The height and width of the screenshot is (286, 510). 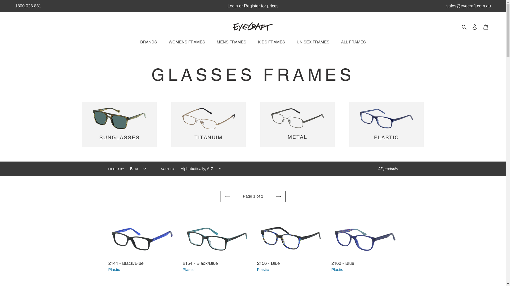 I want to click on PREVIOUS PAGE, so click(x=227, y=196).